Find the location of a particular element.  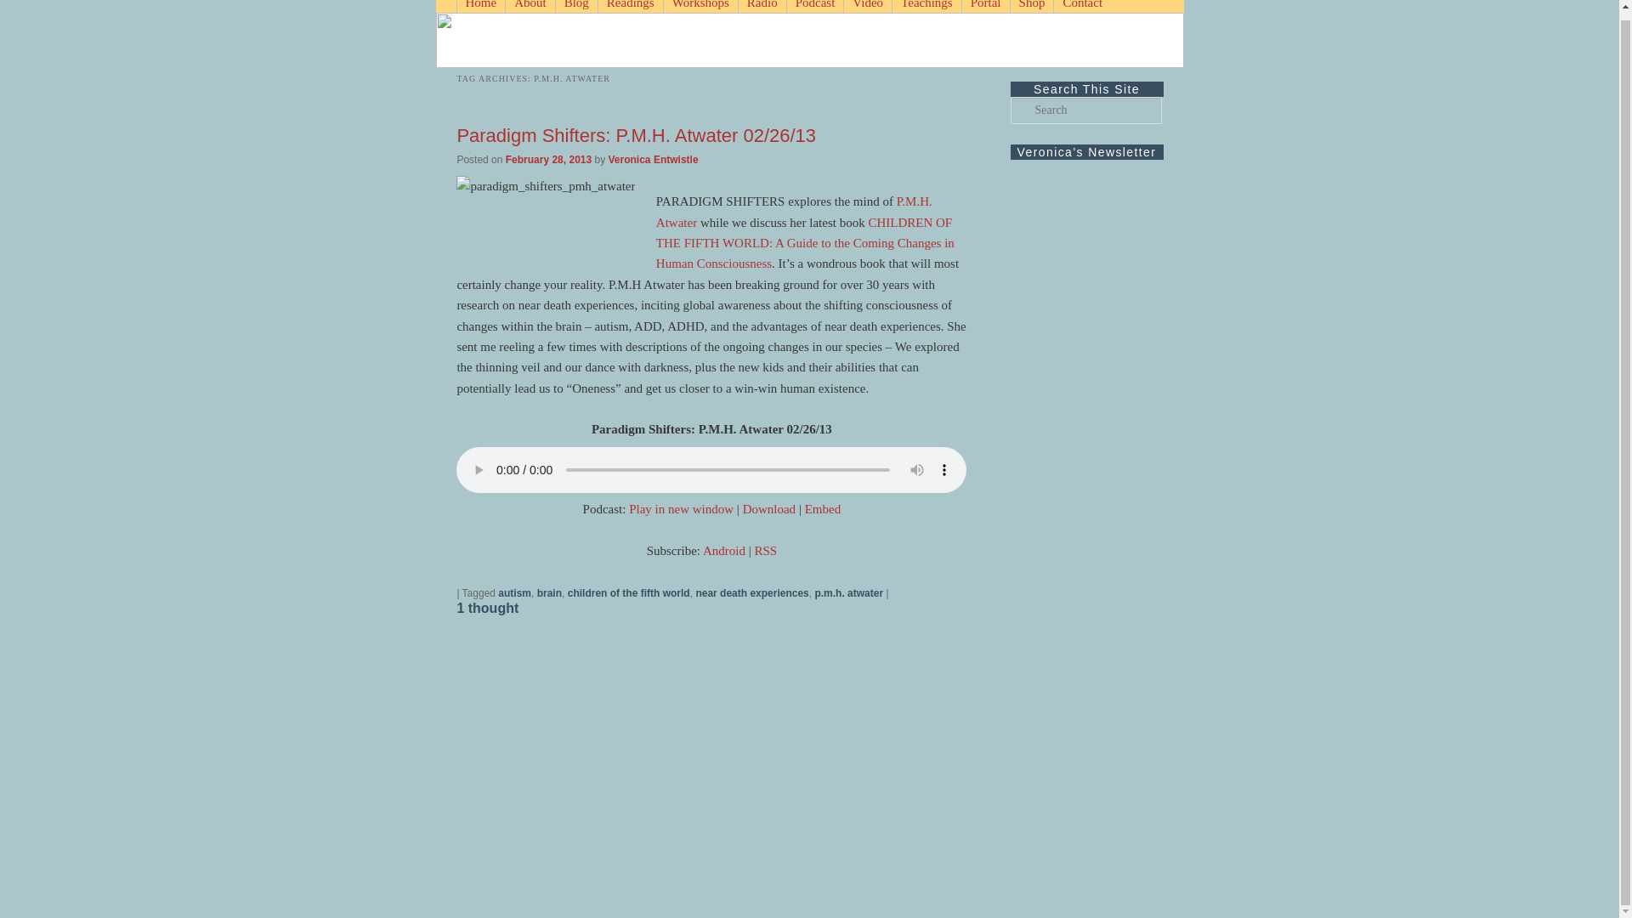

Readings is located at coordinates (629, 7).